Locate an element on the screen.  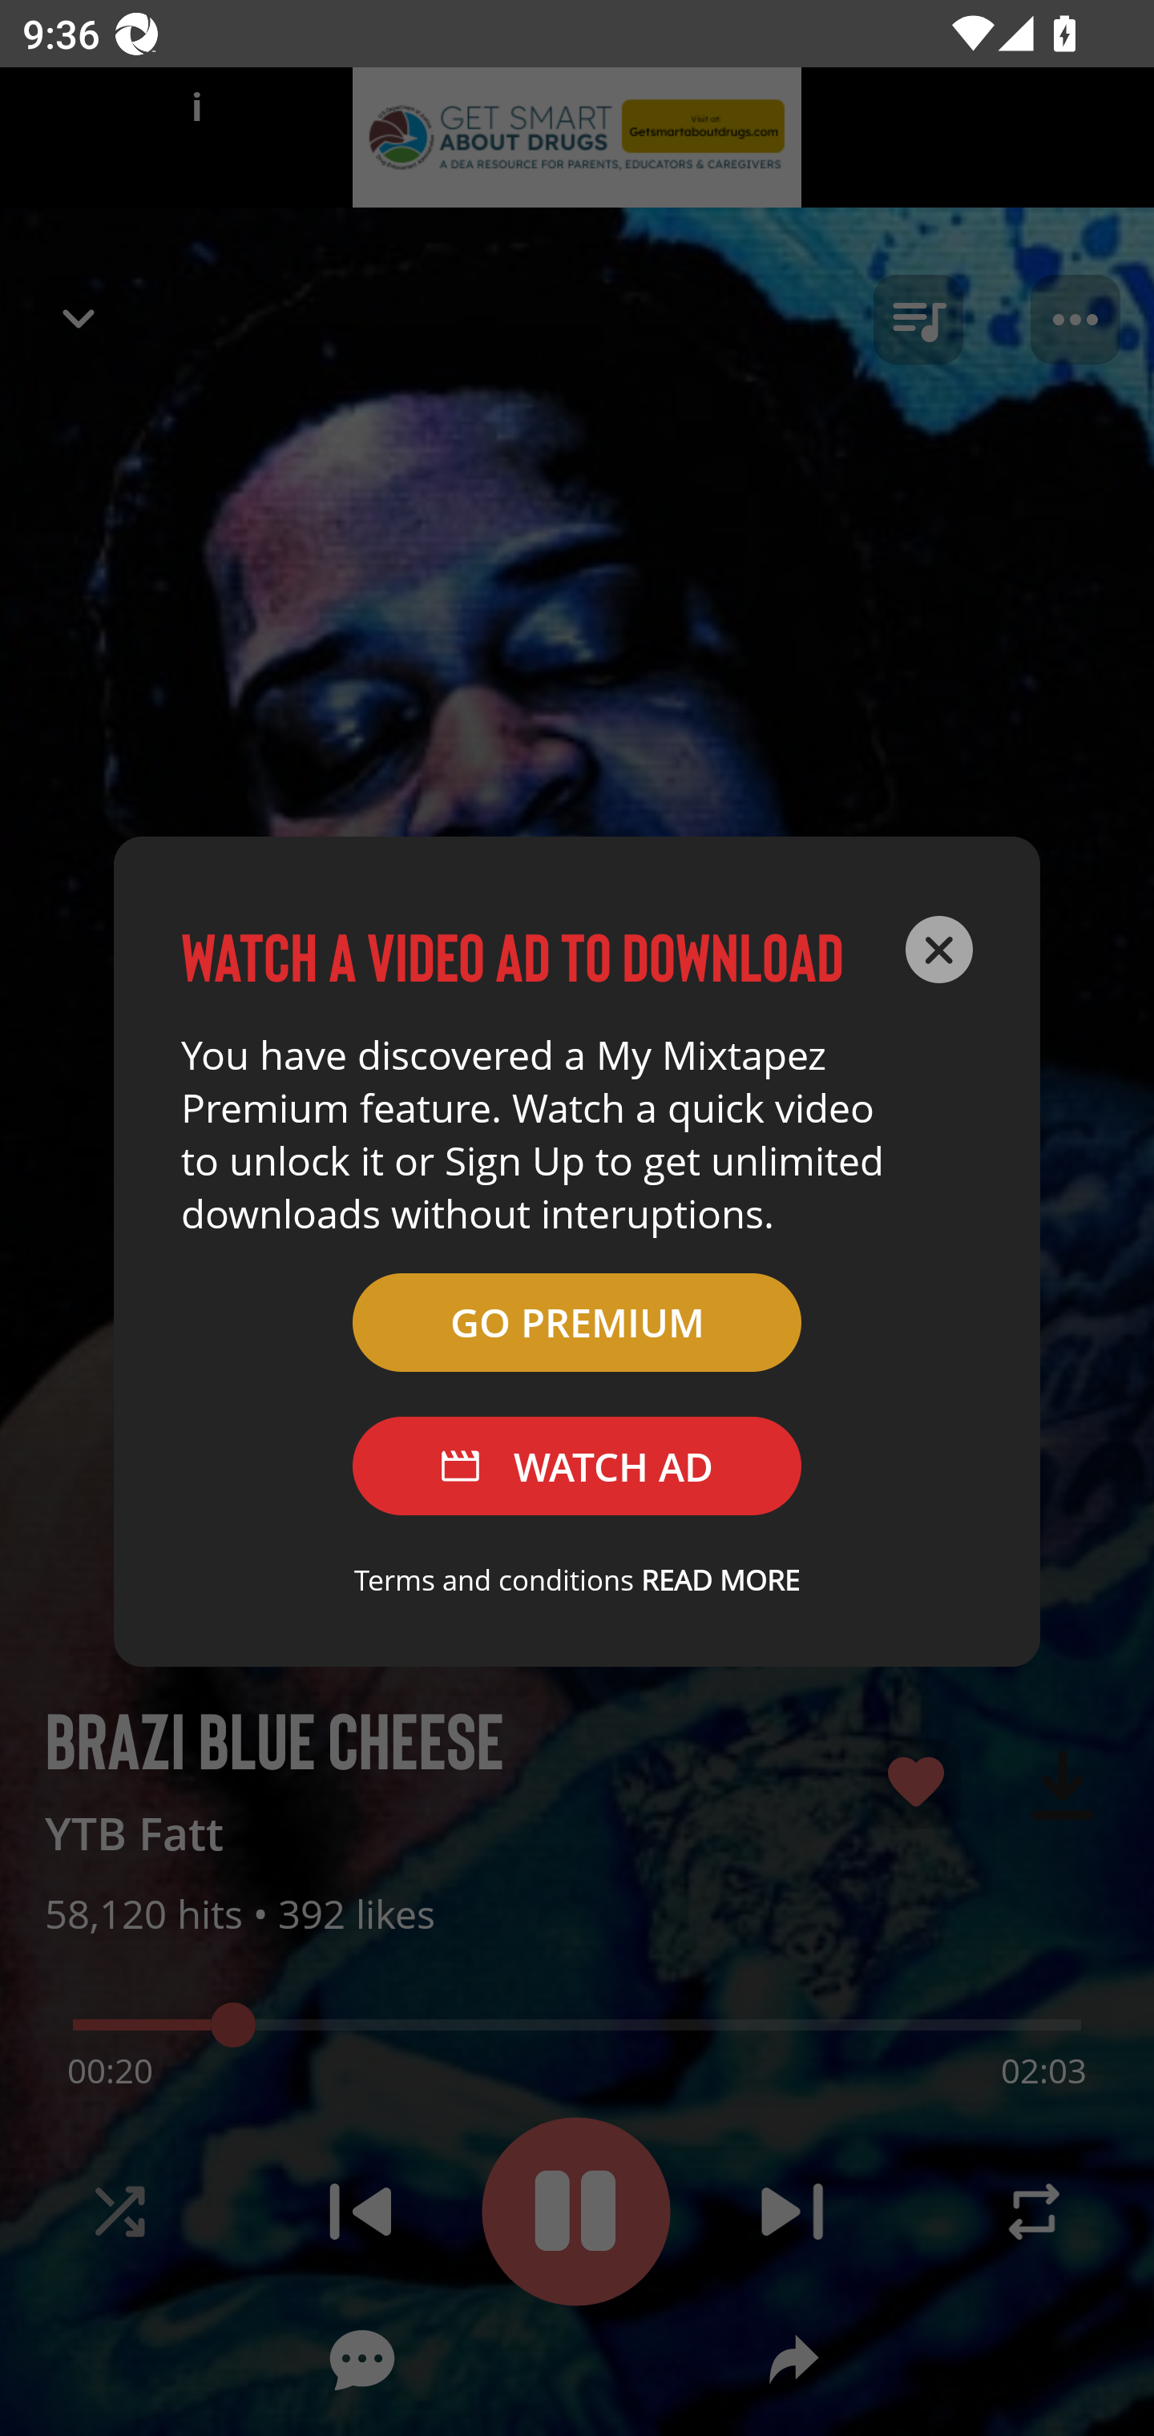
Terms and conditions READ MORE is located at coordinates (577, 1579).